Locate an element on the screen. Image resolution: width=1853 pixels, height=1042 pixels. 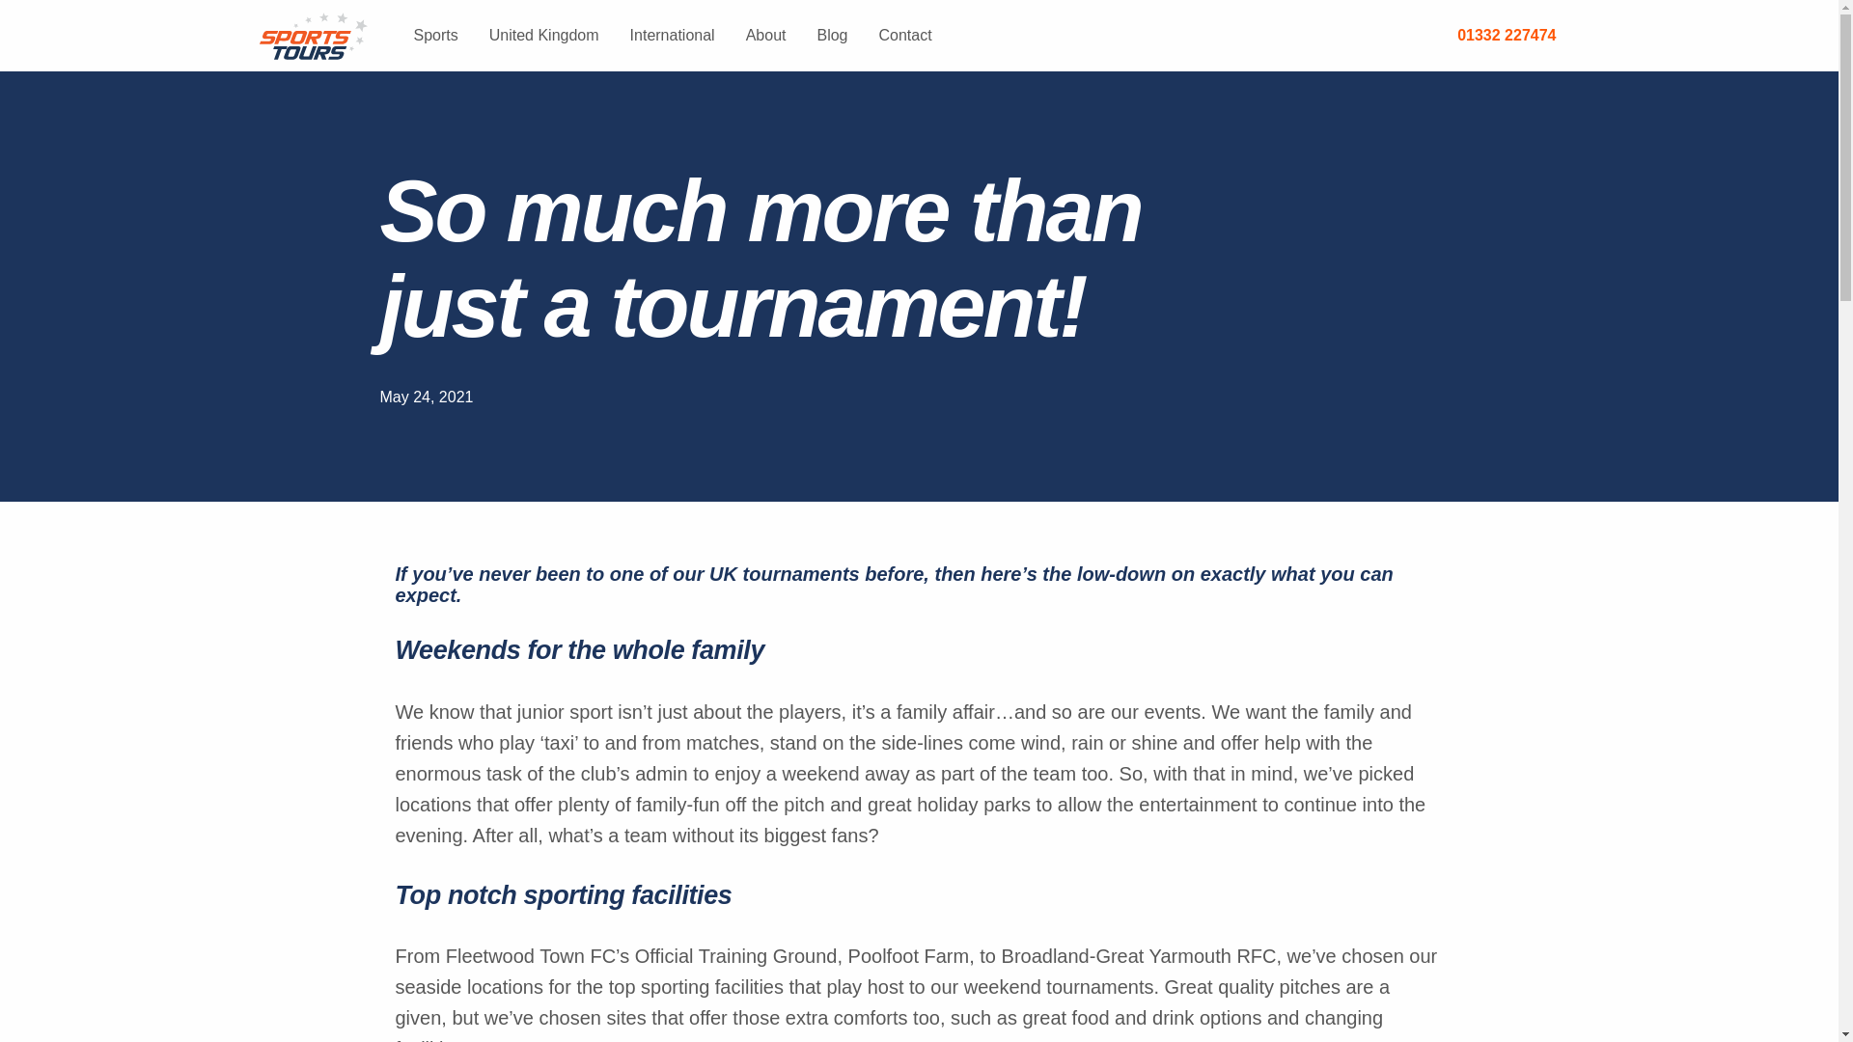
About is located at coordinates (766, 36).